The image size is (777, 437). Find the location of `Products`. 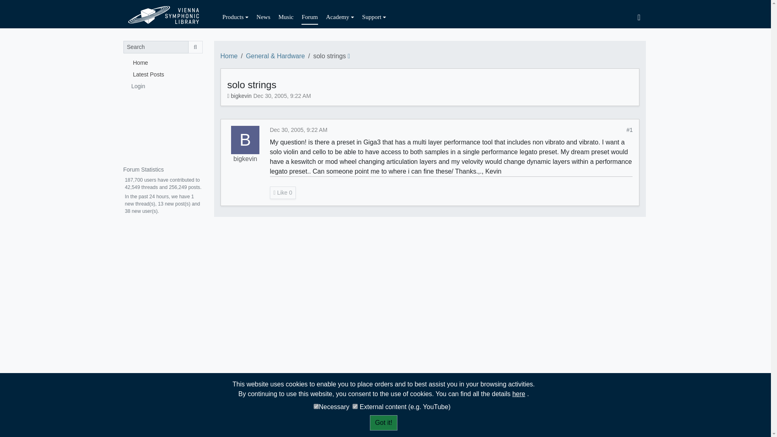

Products is located at coordinates (236, 17).